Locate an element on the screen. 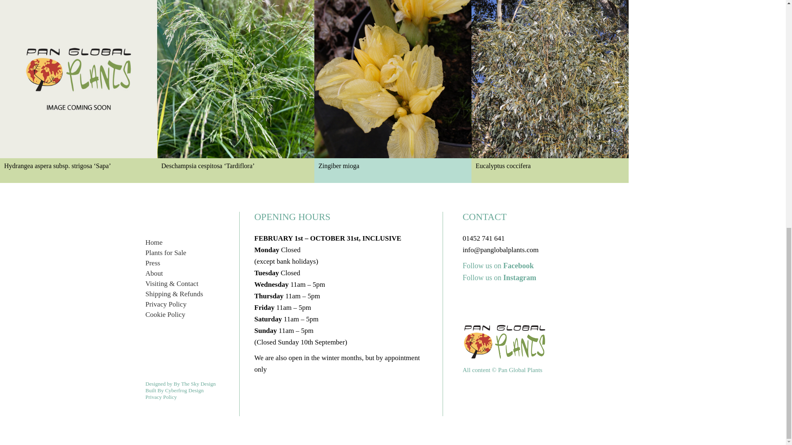  Press is located at coordinates (152, 263).